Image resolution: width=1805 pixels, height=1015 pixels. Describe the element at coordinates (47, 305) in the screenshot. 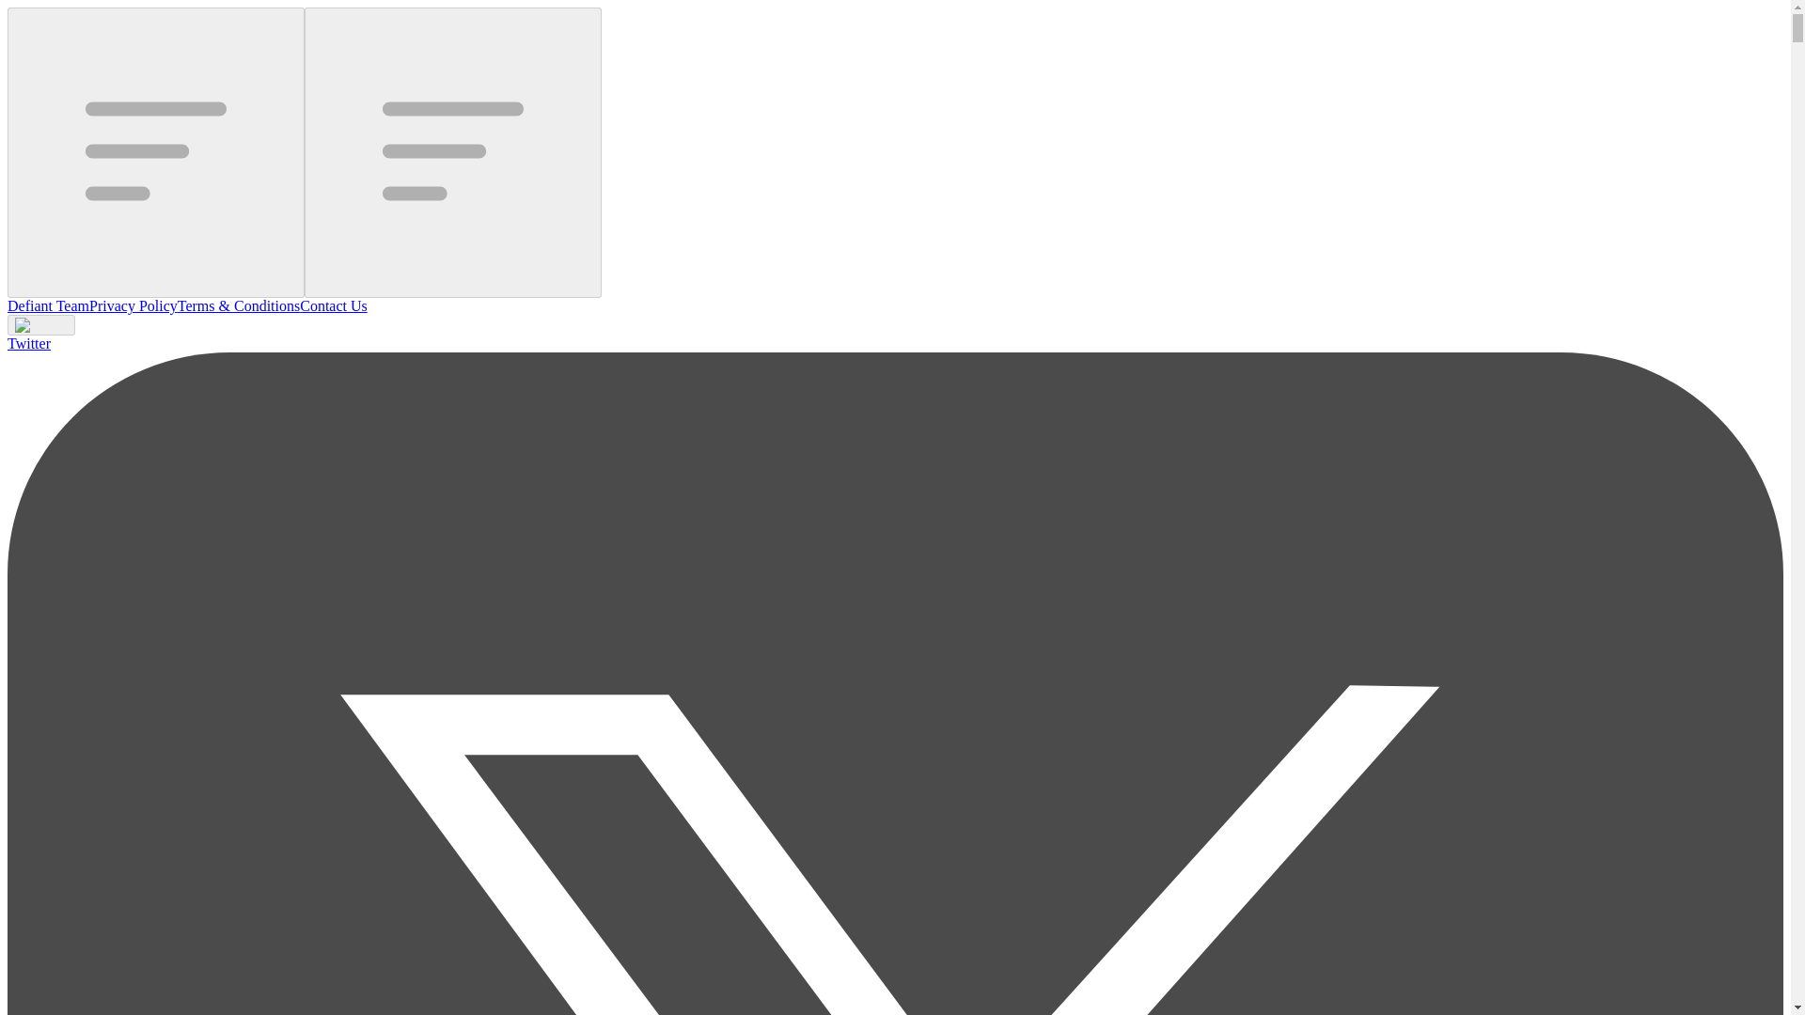

I see `Defiant Team` at that location.